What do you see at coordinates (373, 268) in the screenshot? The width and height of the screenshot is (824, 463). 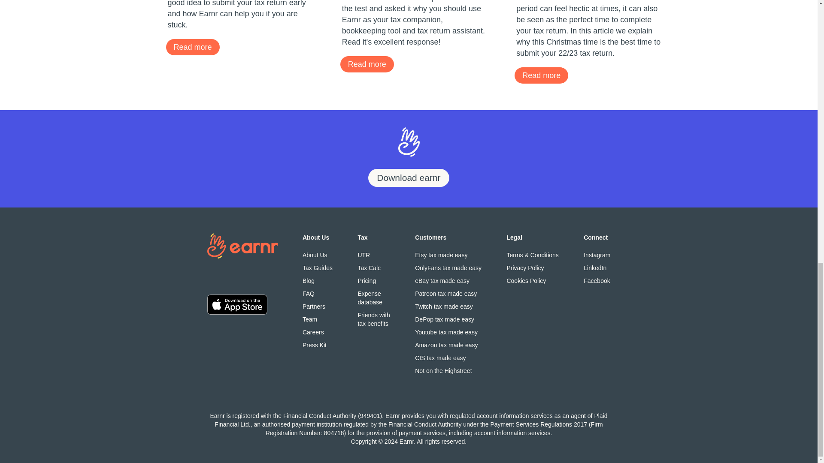 I see `Tax Calc` at bounding box center [373, 268].